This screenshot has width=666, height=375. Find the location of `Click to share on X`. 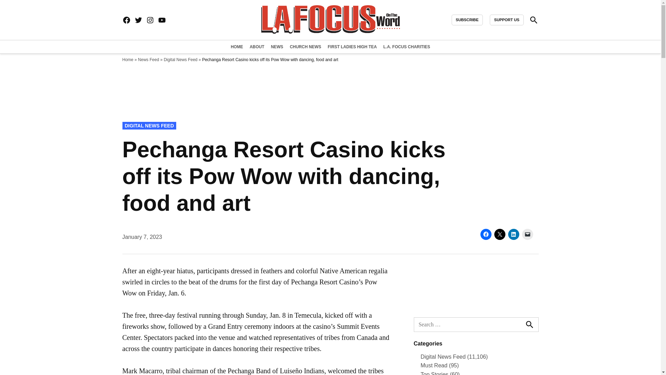

Click to share on X is located at coordinates (499, 234).